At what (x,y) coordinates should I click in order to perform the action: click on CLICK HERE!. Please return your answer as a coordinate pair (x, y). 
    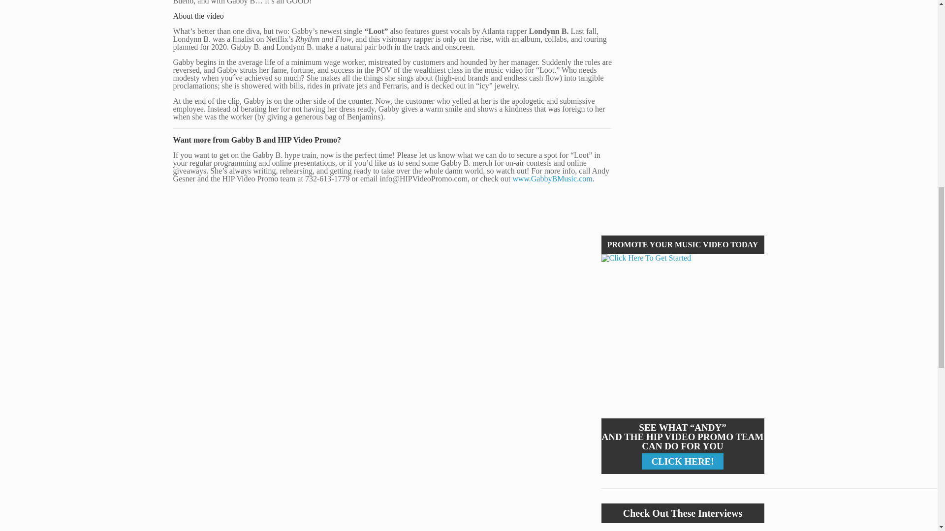
    Looking at the image, I should click on (682, 461).